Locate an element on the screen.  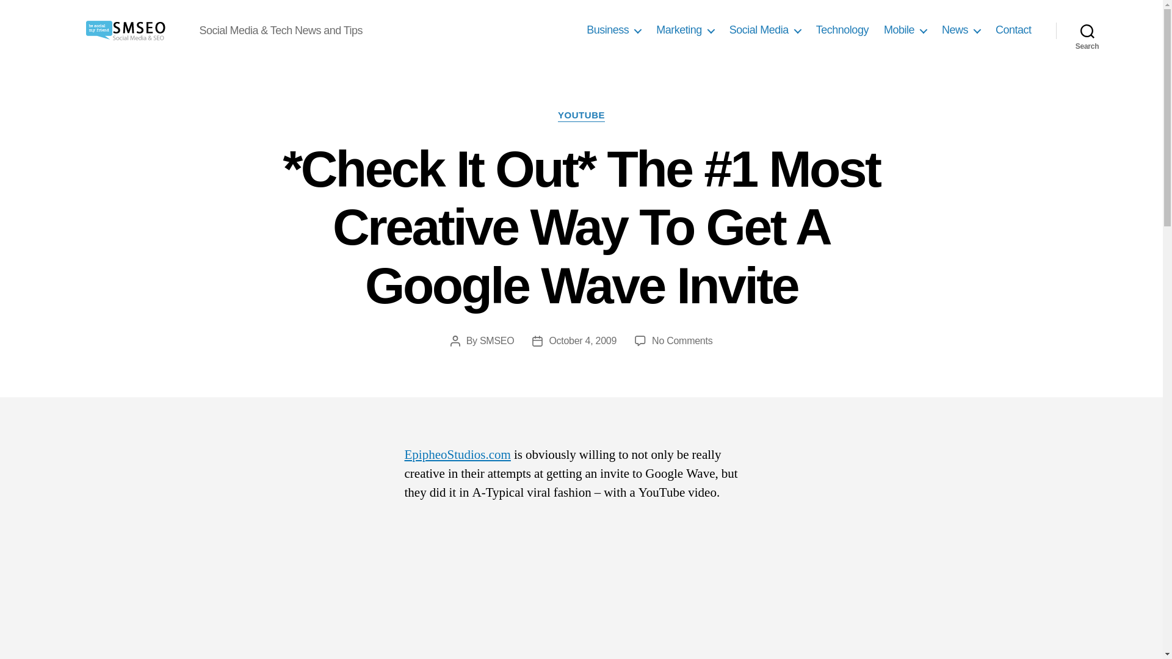
Mobile is located at coordinates (905, 30).